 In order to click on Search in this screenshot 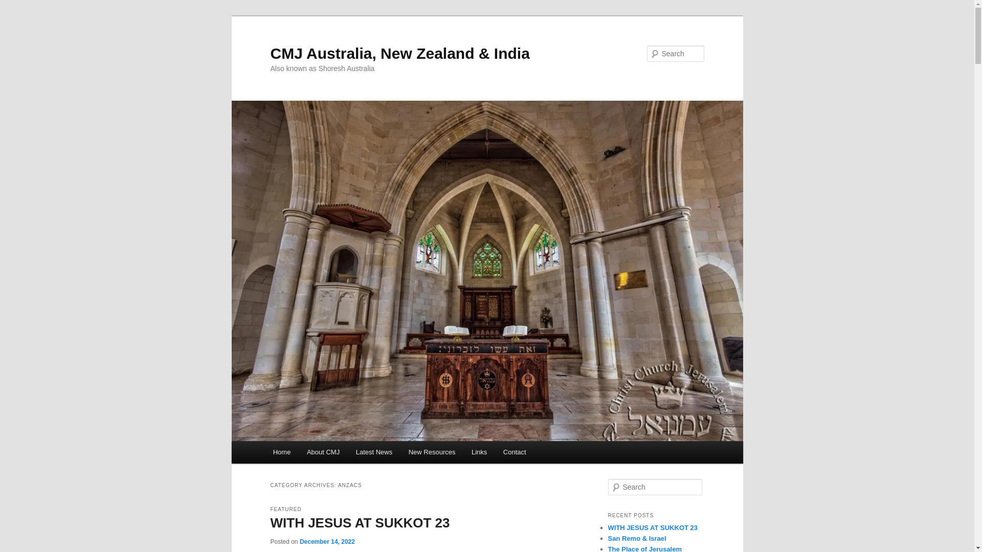, I will do `click(16, 6)`.